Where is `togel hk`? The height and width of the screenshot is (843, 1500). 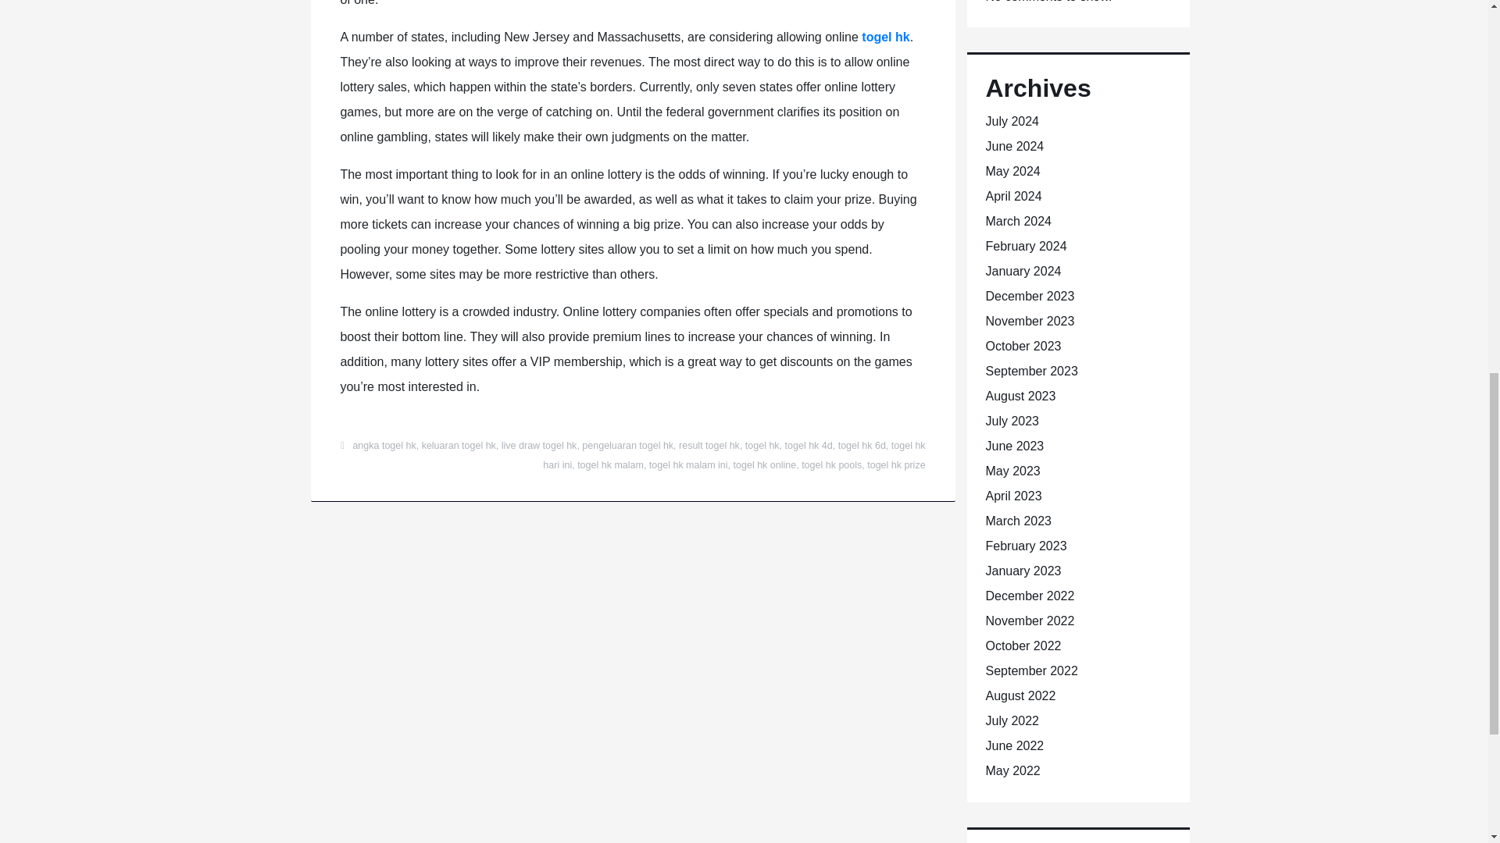
togel hk is located at coordinates (762, 445).